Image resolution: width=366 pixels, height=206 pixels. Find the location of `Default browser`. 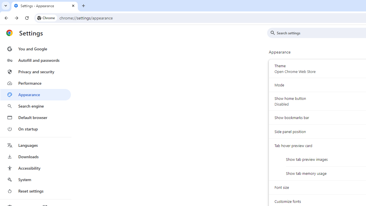

Default browser is located at coordinates (35, 117).